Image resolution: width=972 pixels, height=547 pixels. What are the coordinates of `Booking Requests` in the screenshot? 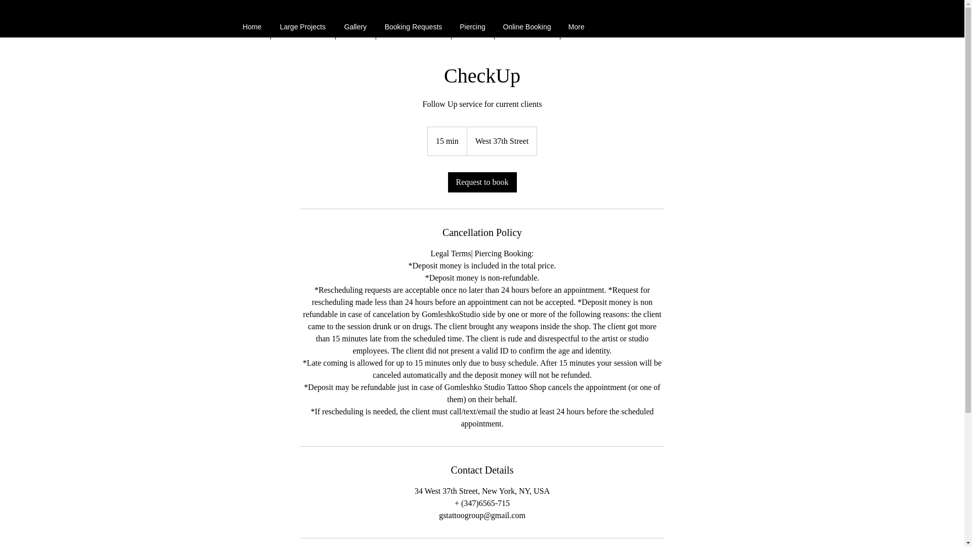 It's located at (413, 26).